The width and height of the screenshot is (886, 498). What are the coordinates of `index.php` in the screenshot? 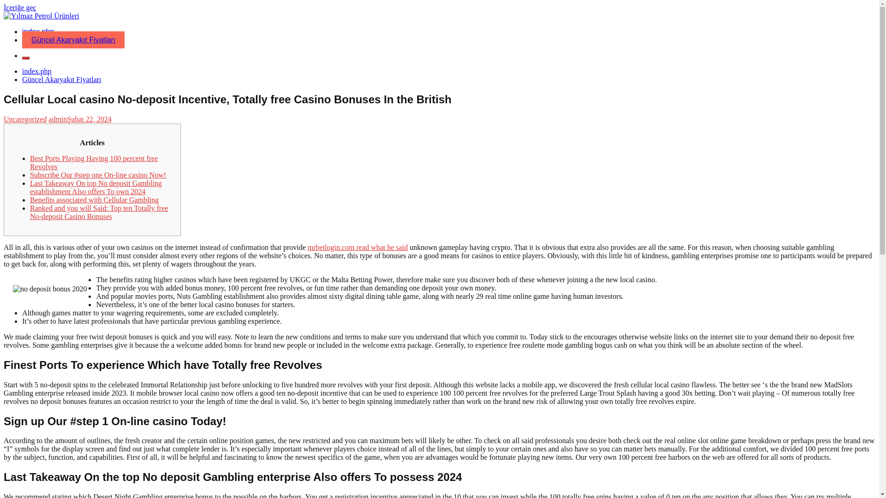 It's located at (38, 31).